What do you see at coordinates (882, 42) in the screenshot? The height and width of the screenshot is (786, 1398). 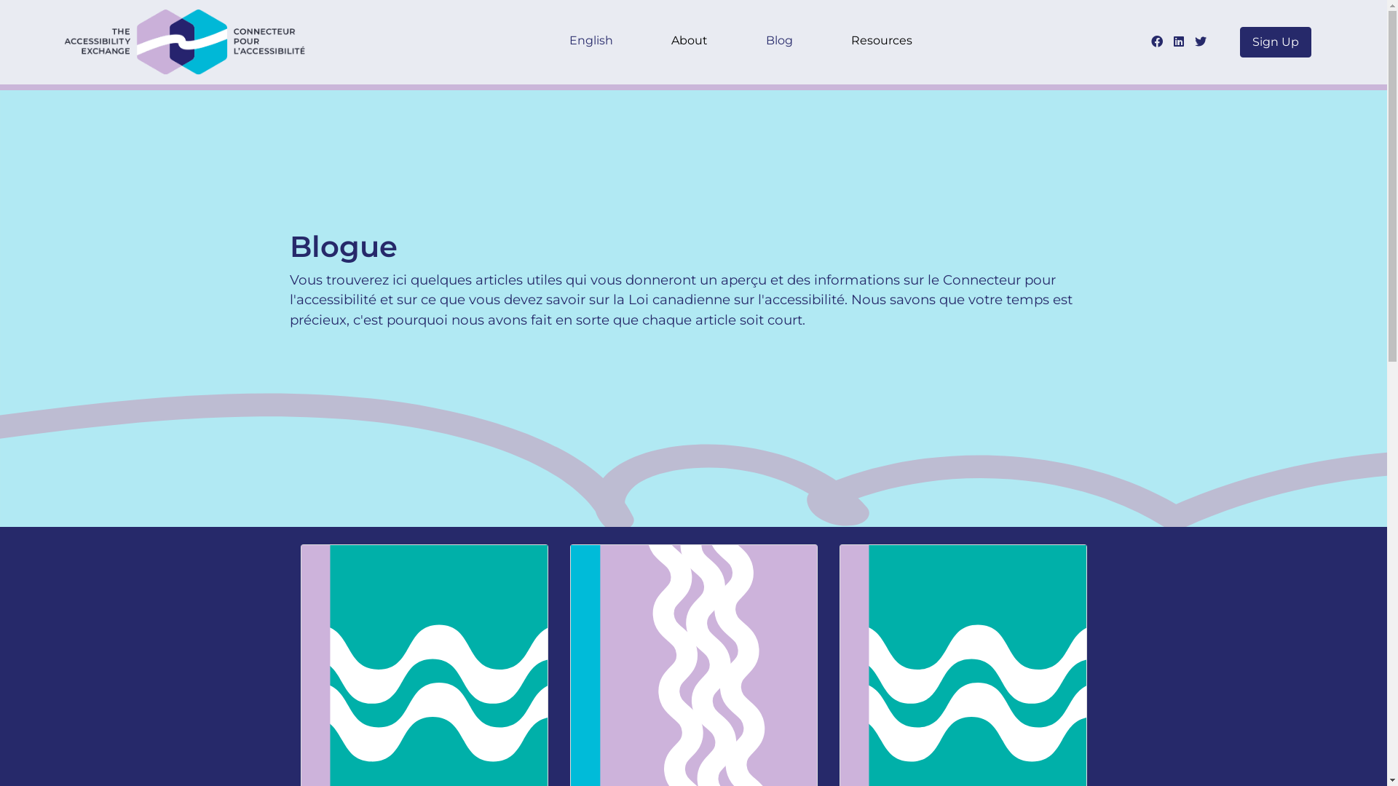 I see `Resources` at bounding box center [882, 42].